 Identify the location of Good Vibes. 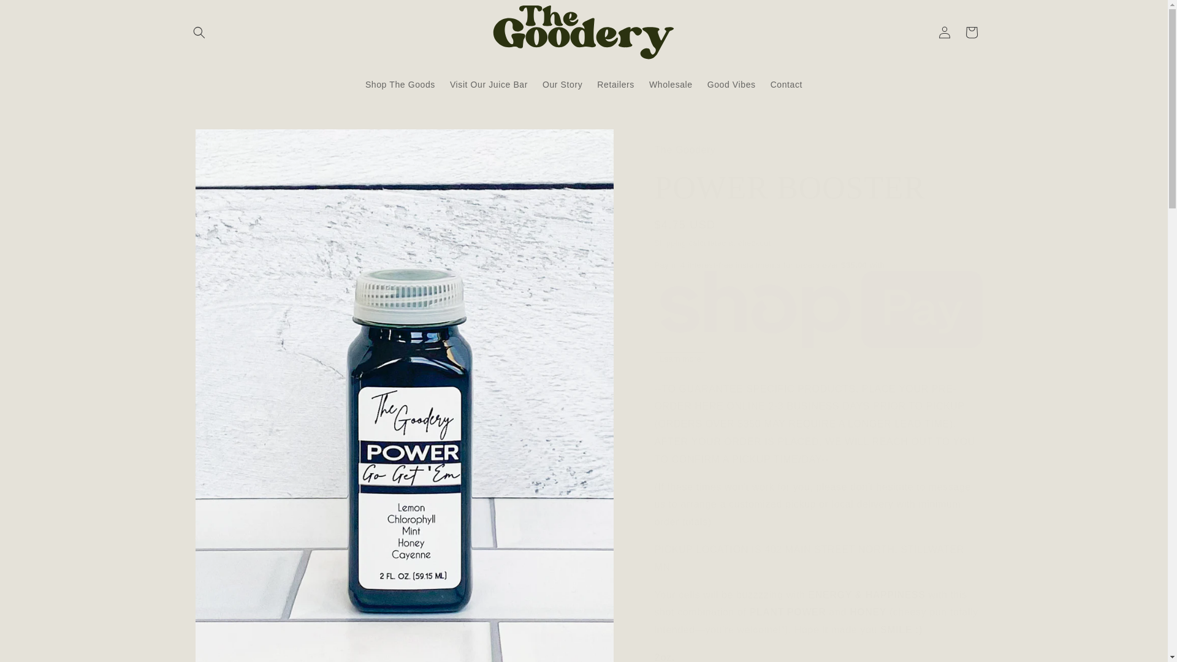
(731, 84).